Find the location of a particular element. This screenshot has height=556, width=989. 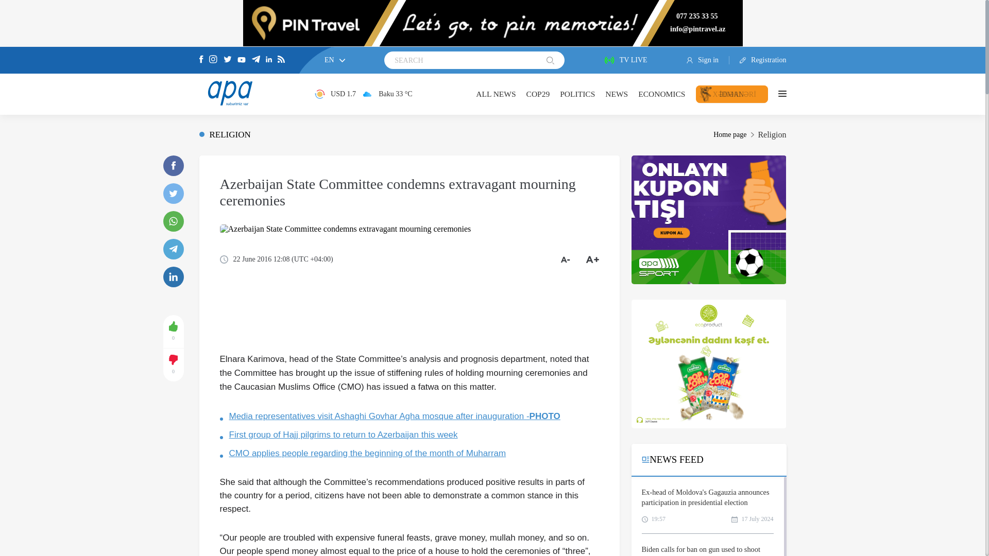

ECONOMICS is located at coordinates (661, 94).